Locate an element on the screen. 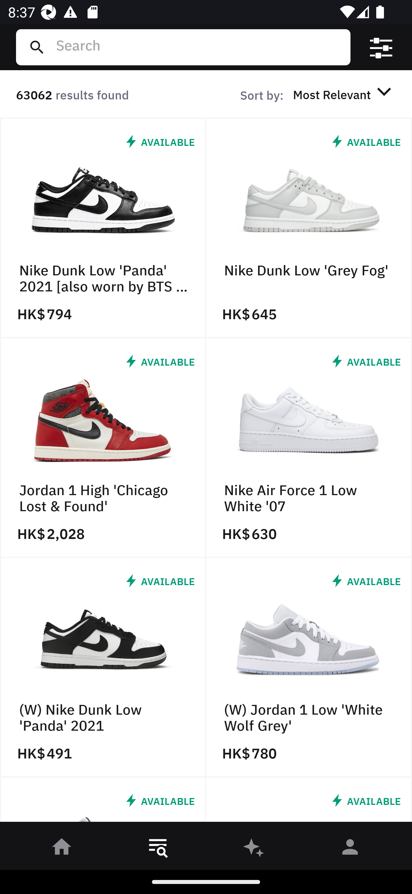 This screenshot has width=412, height=894.  is located at coordinates (381, 47).